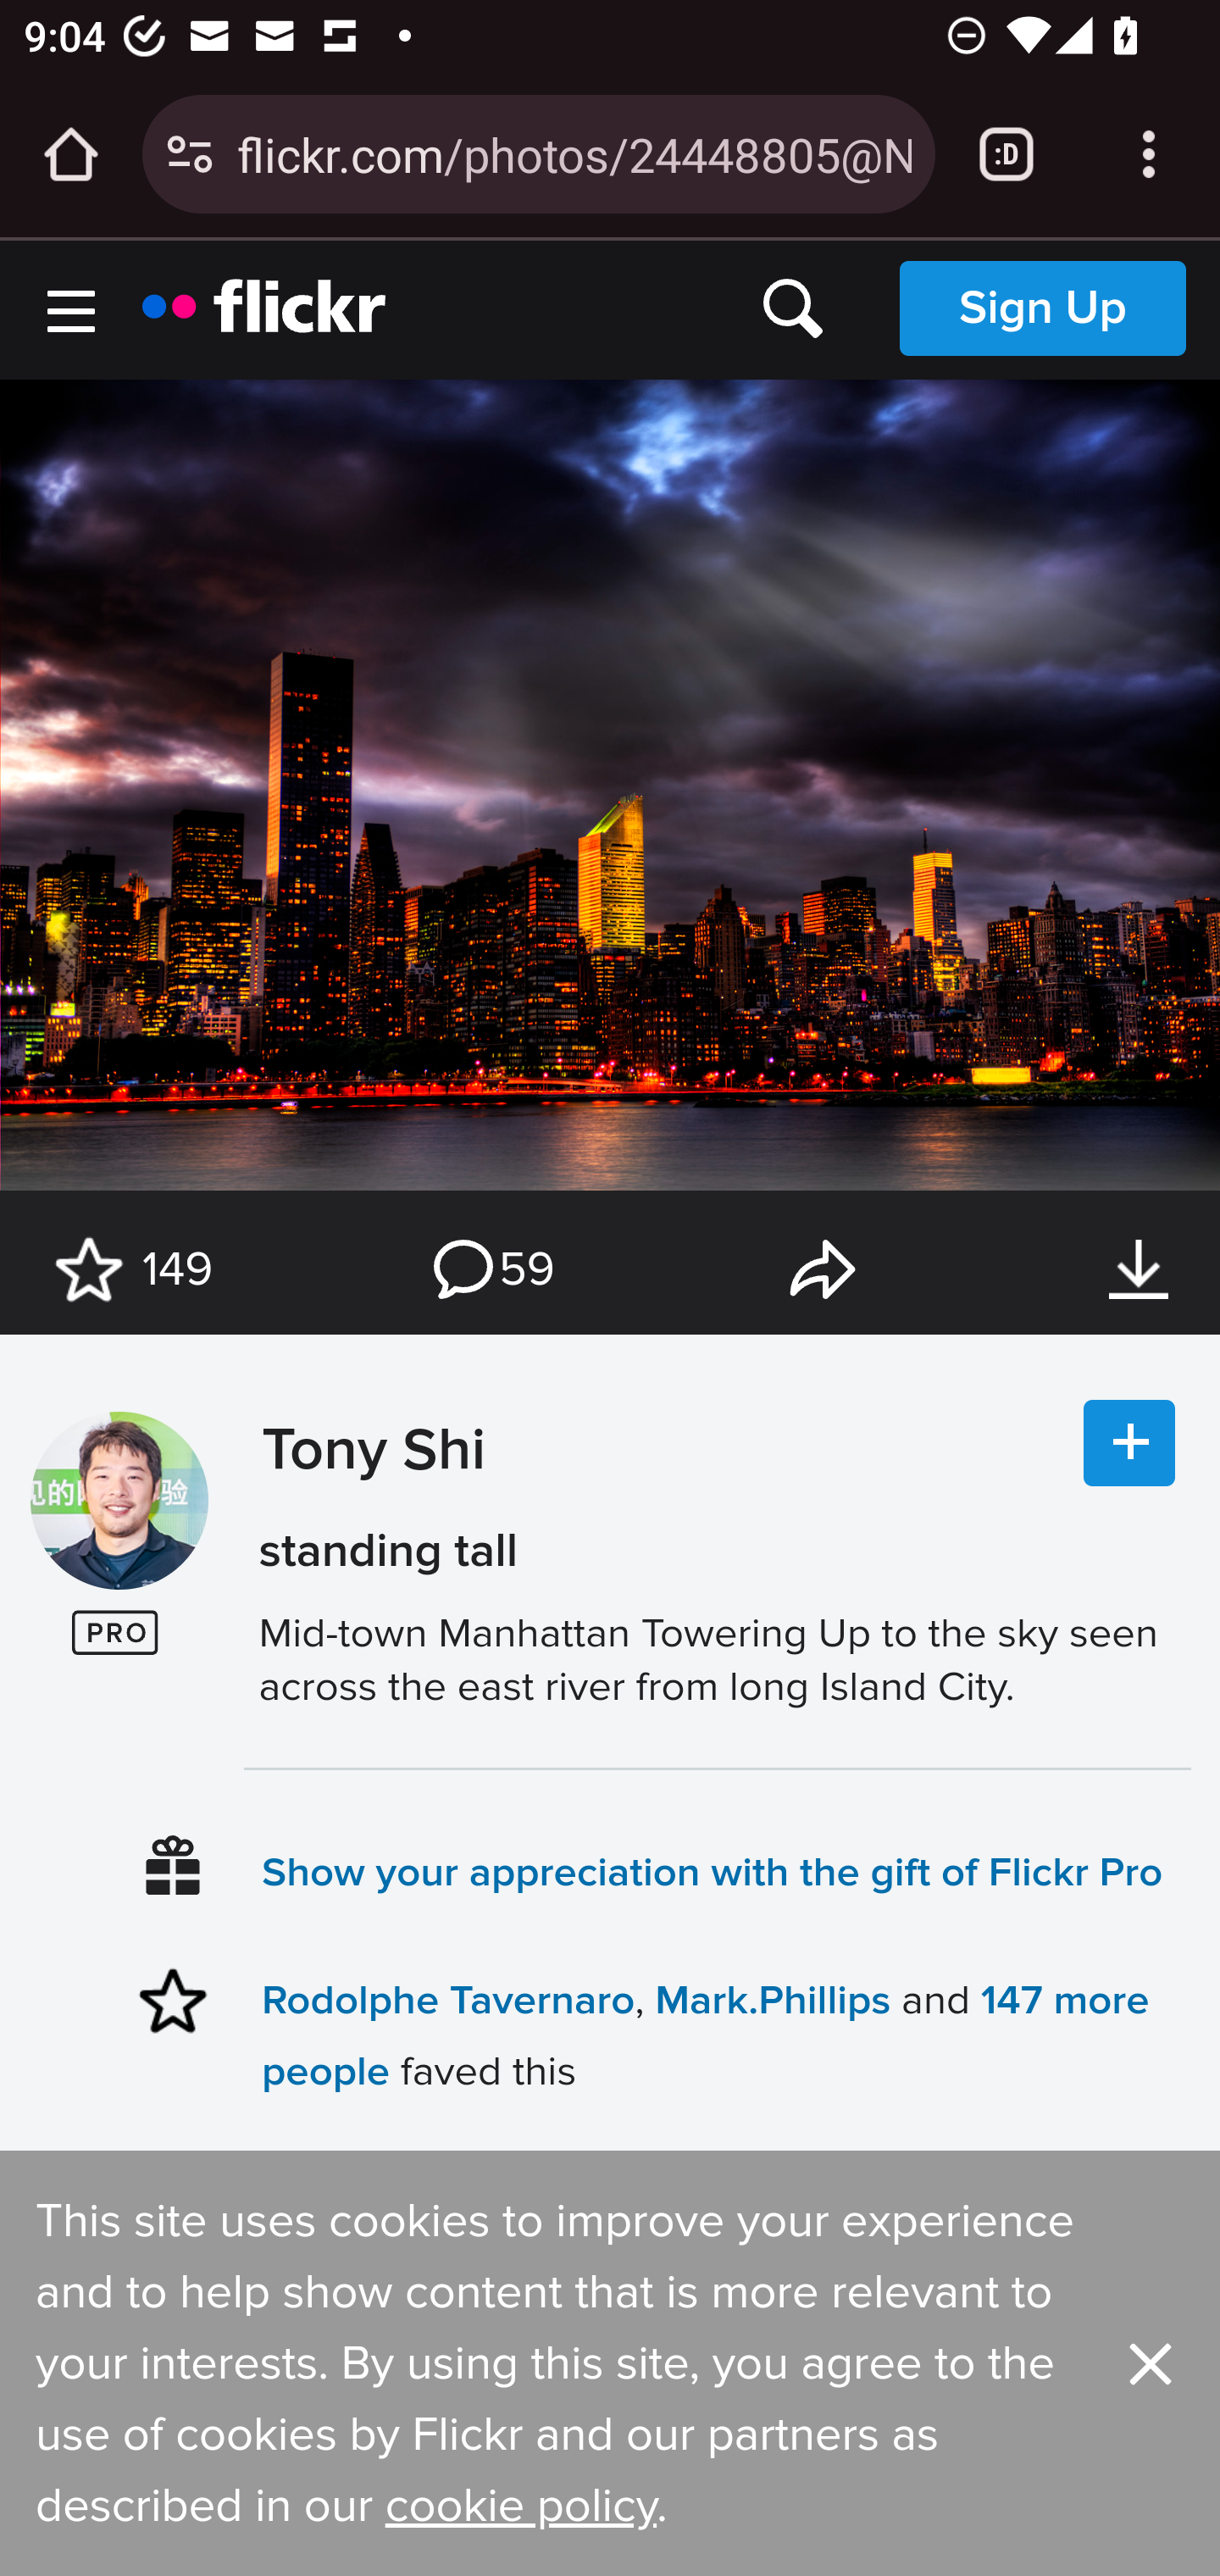  I want to click on tonyshi, so click(119, 1502).